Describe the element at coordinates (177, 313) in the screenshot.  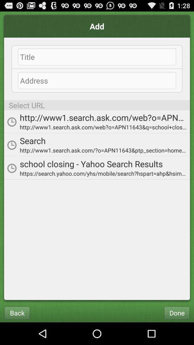
I see `choose the icon below the https search yahoo item` at that location.